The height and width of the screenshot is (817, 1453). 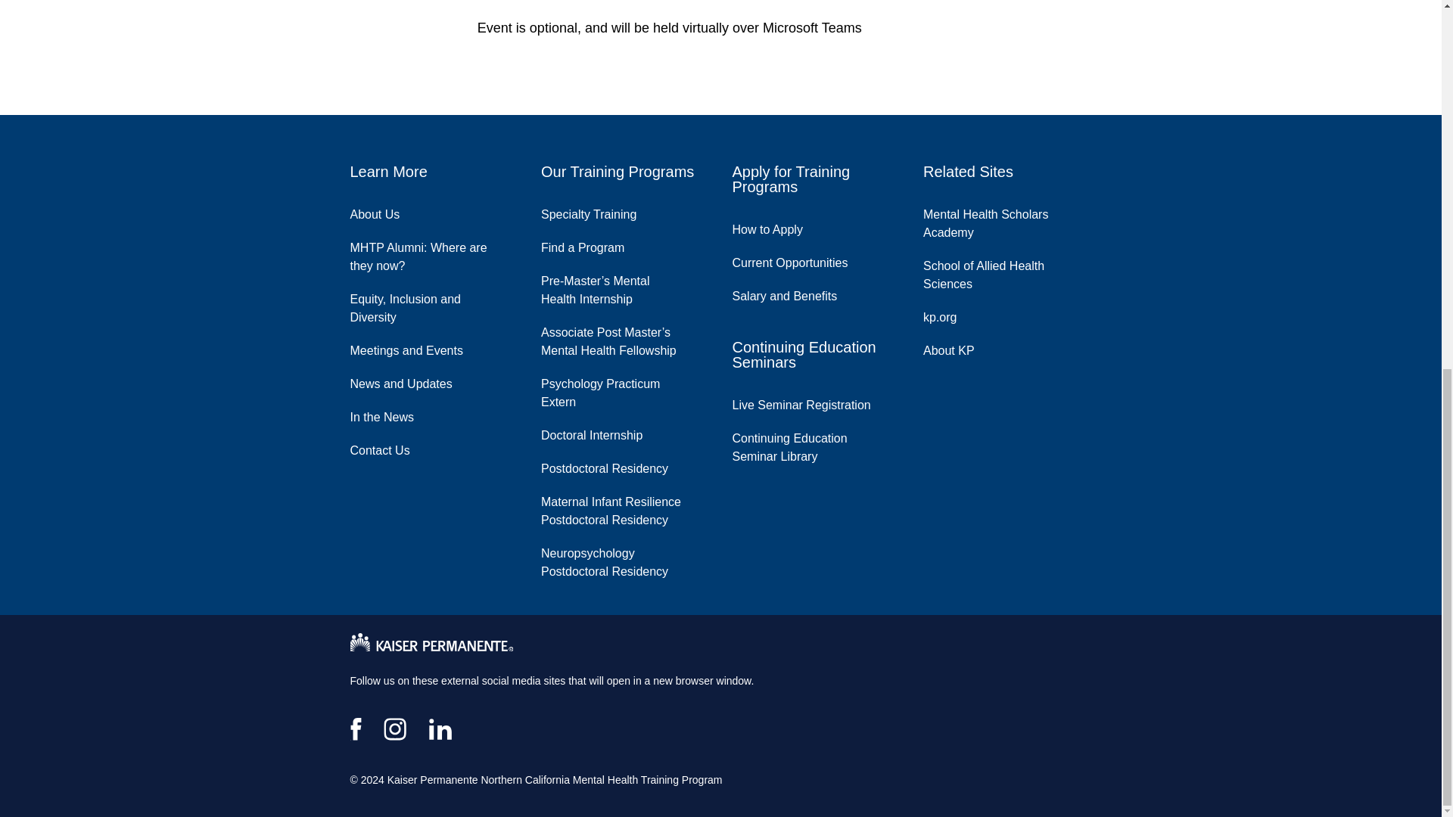 I want to click on Contact Us, so click(x=390, y=447).